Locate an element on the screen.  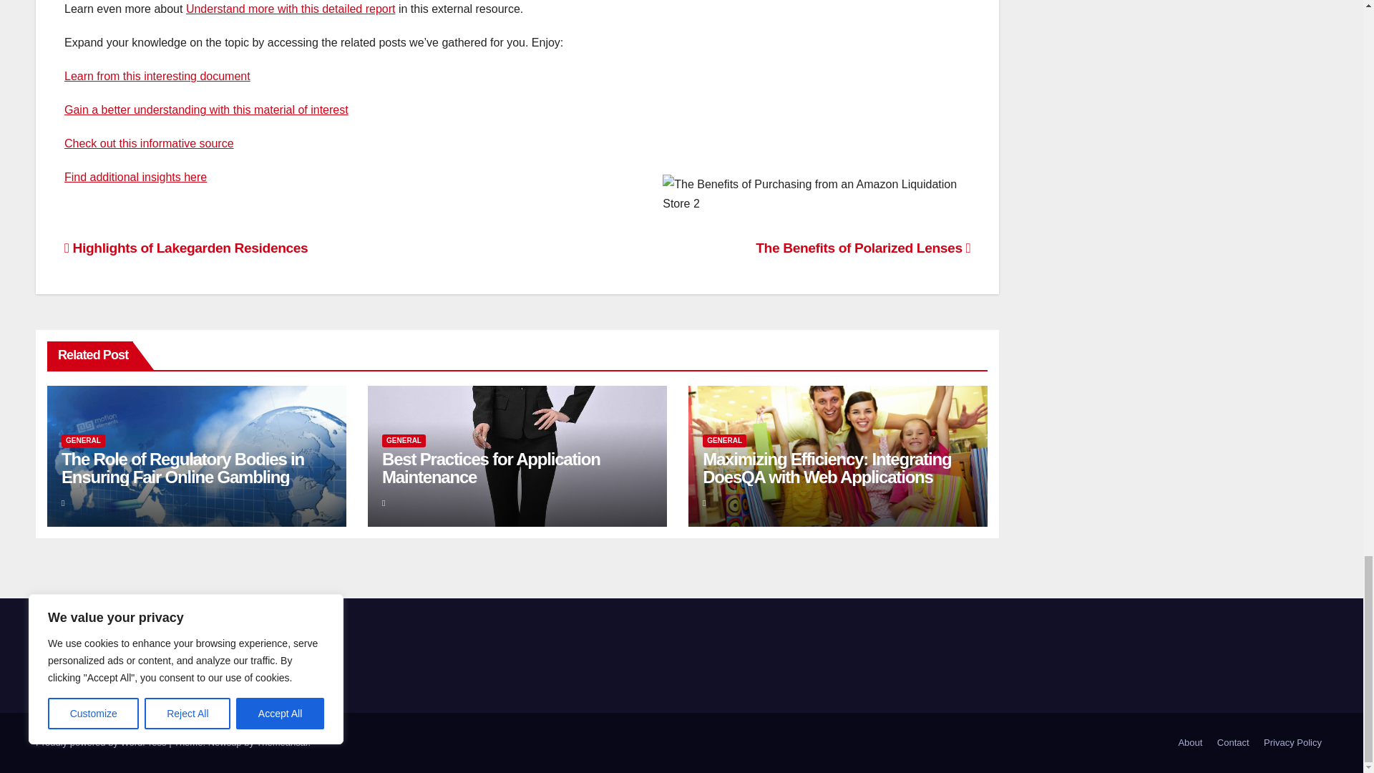
GENERAL is located at coordinates (83, 441).